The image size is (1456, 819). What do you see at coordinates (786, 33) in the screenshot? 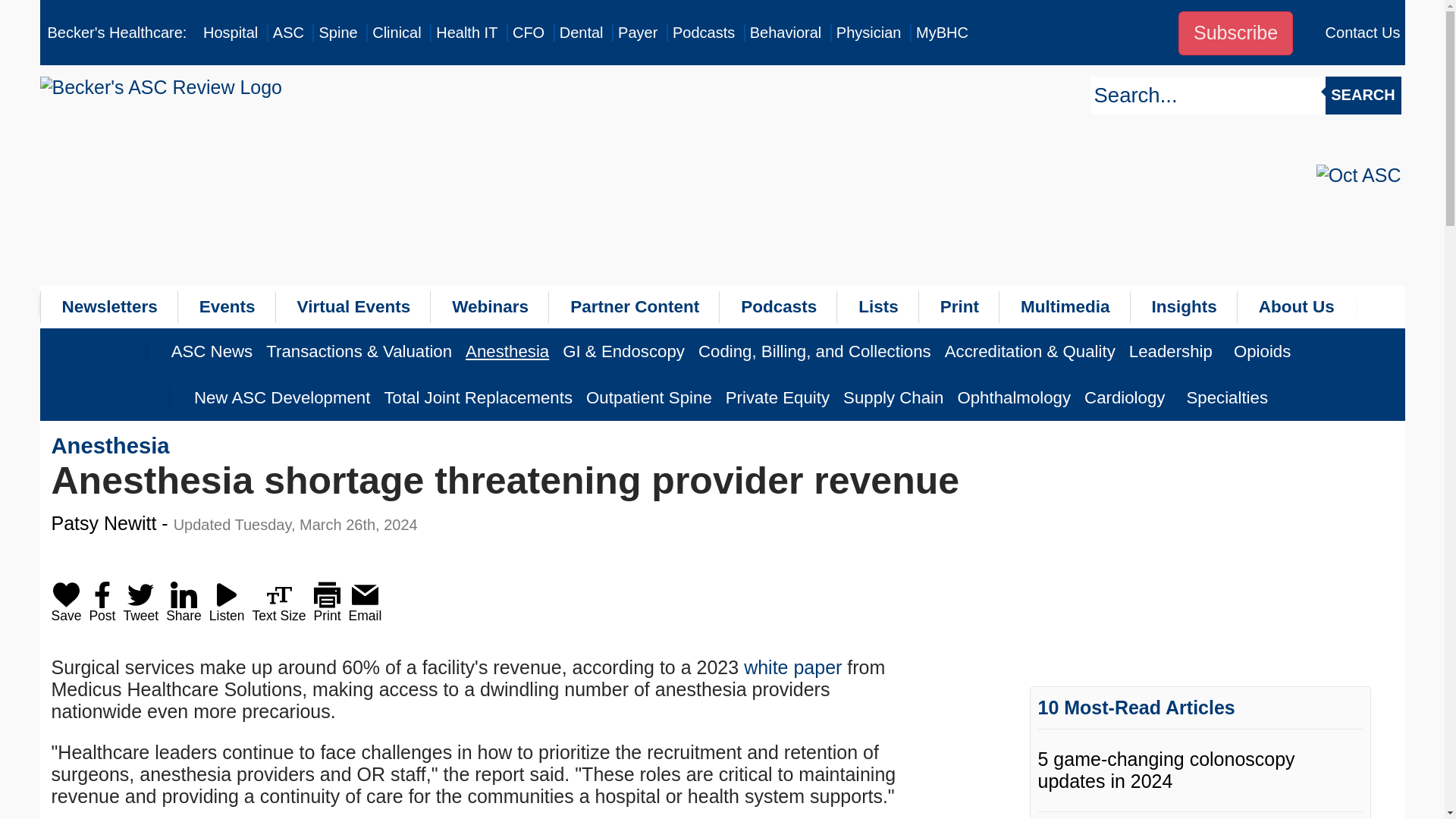
I see `Becker's Behavioral Health` at bounding box center [786, 33].